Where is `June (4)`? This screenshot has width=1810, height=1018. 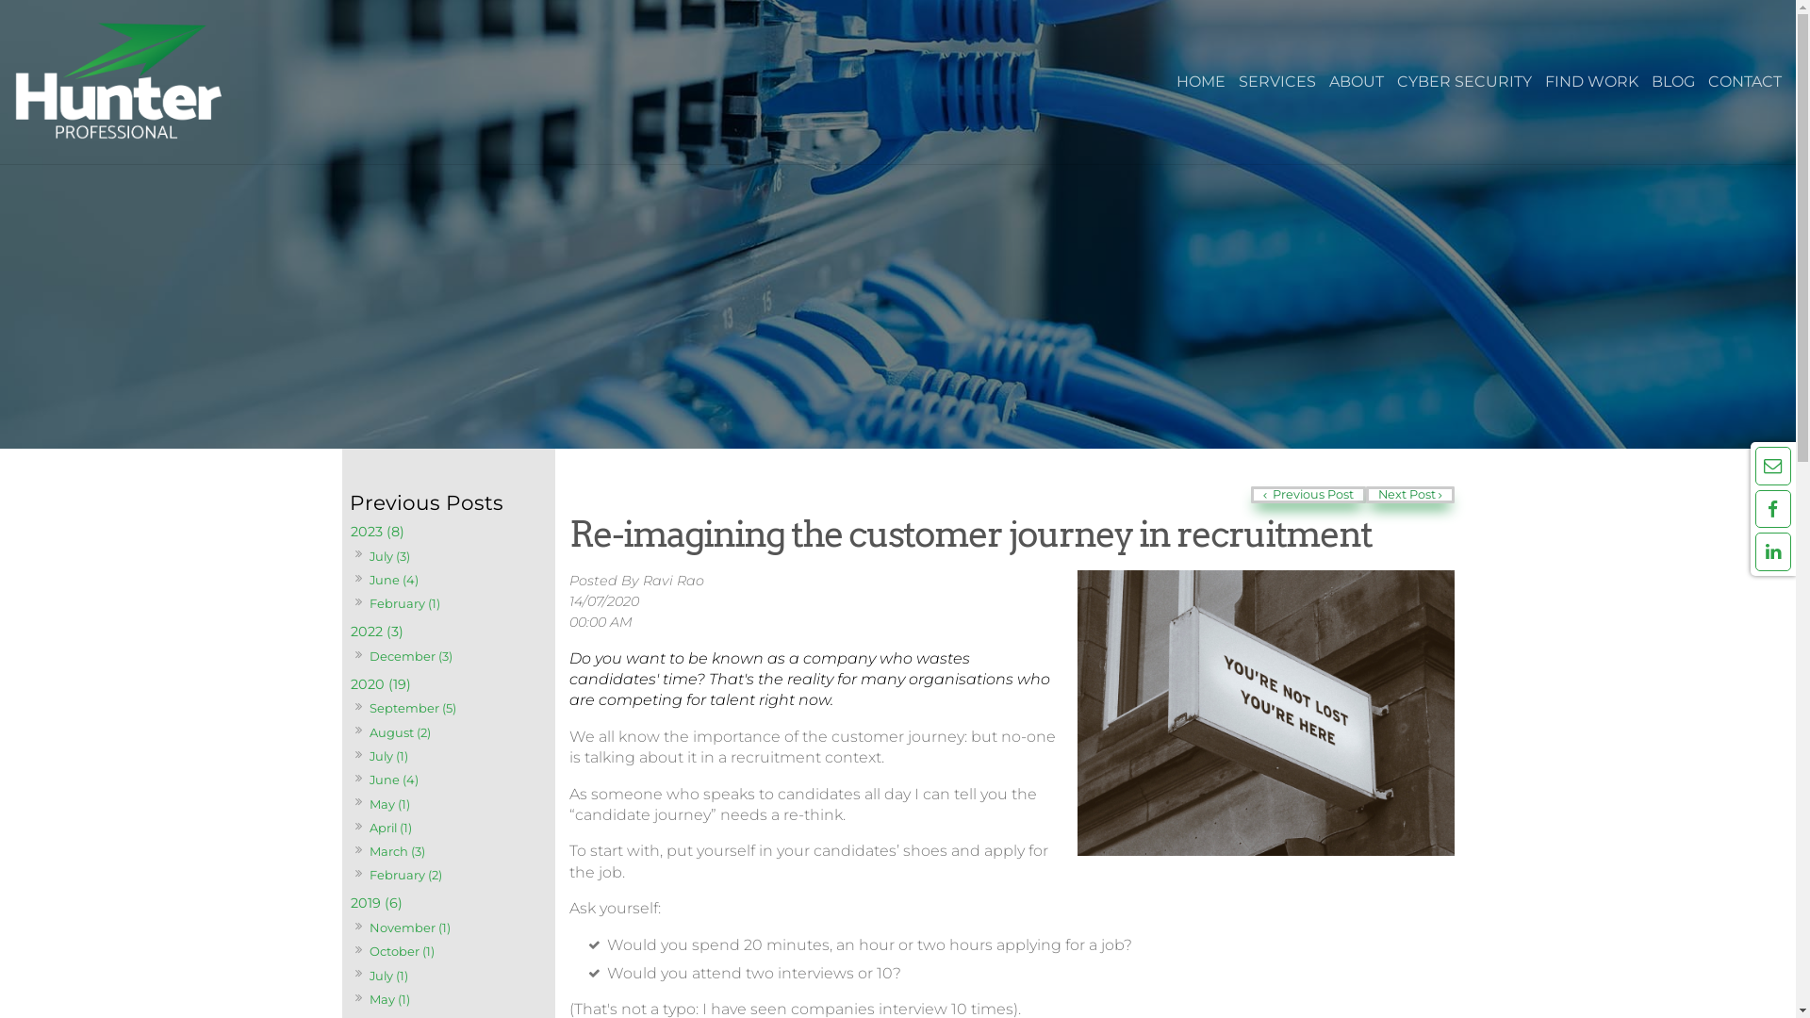 June (4) is located at coordinates (394, 581).